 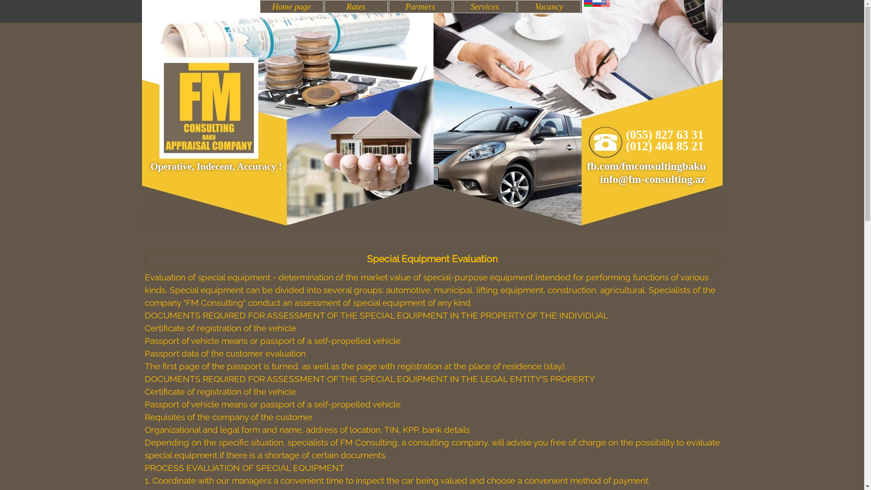 What do you see at coordinates (420, 6) in the screenshot?
I see `Partners` at bounding box center [420, 6].